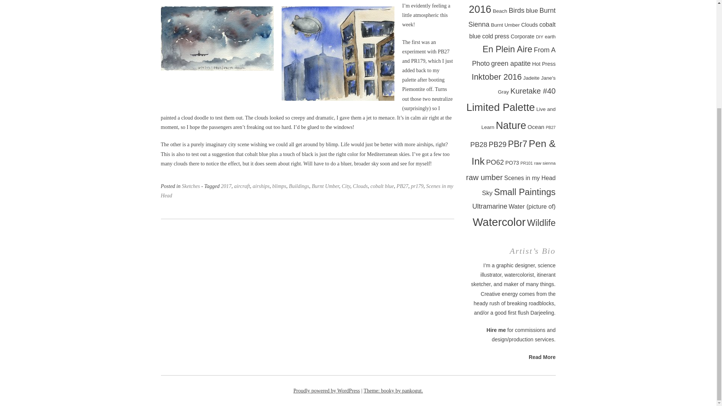 The width and height of the screenshot is (722, 406). What do you see at coordinates (360, 186) in the screenshot?
I see `Clouds` at bounding box center [360, 186].